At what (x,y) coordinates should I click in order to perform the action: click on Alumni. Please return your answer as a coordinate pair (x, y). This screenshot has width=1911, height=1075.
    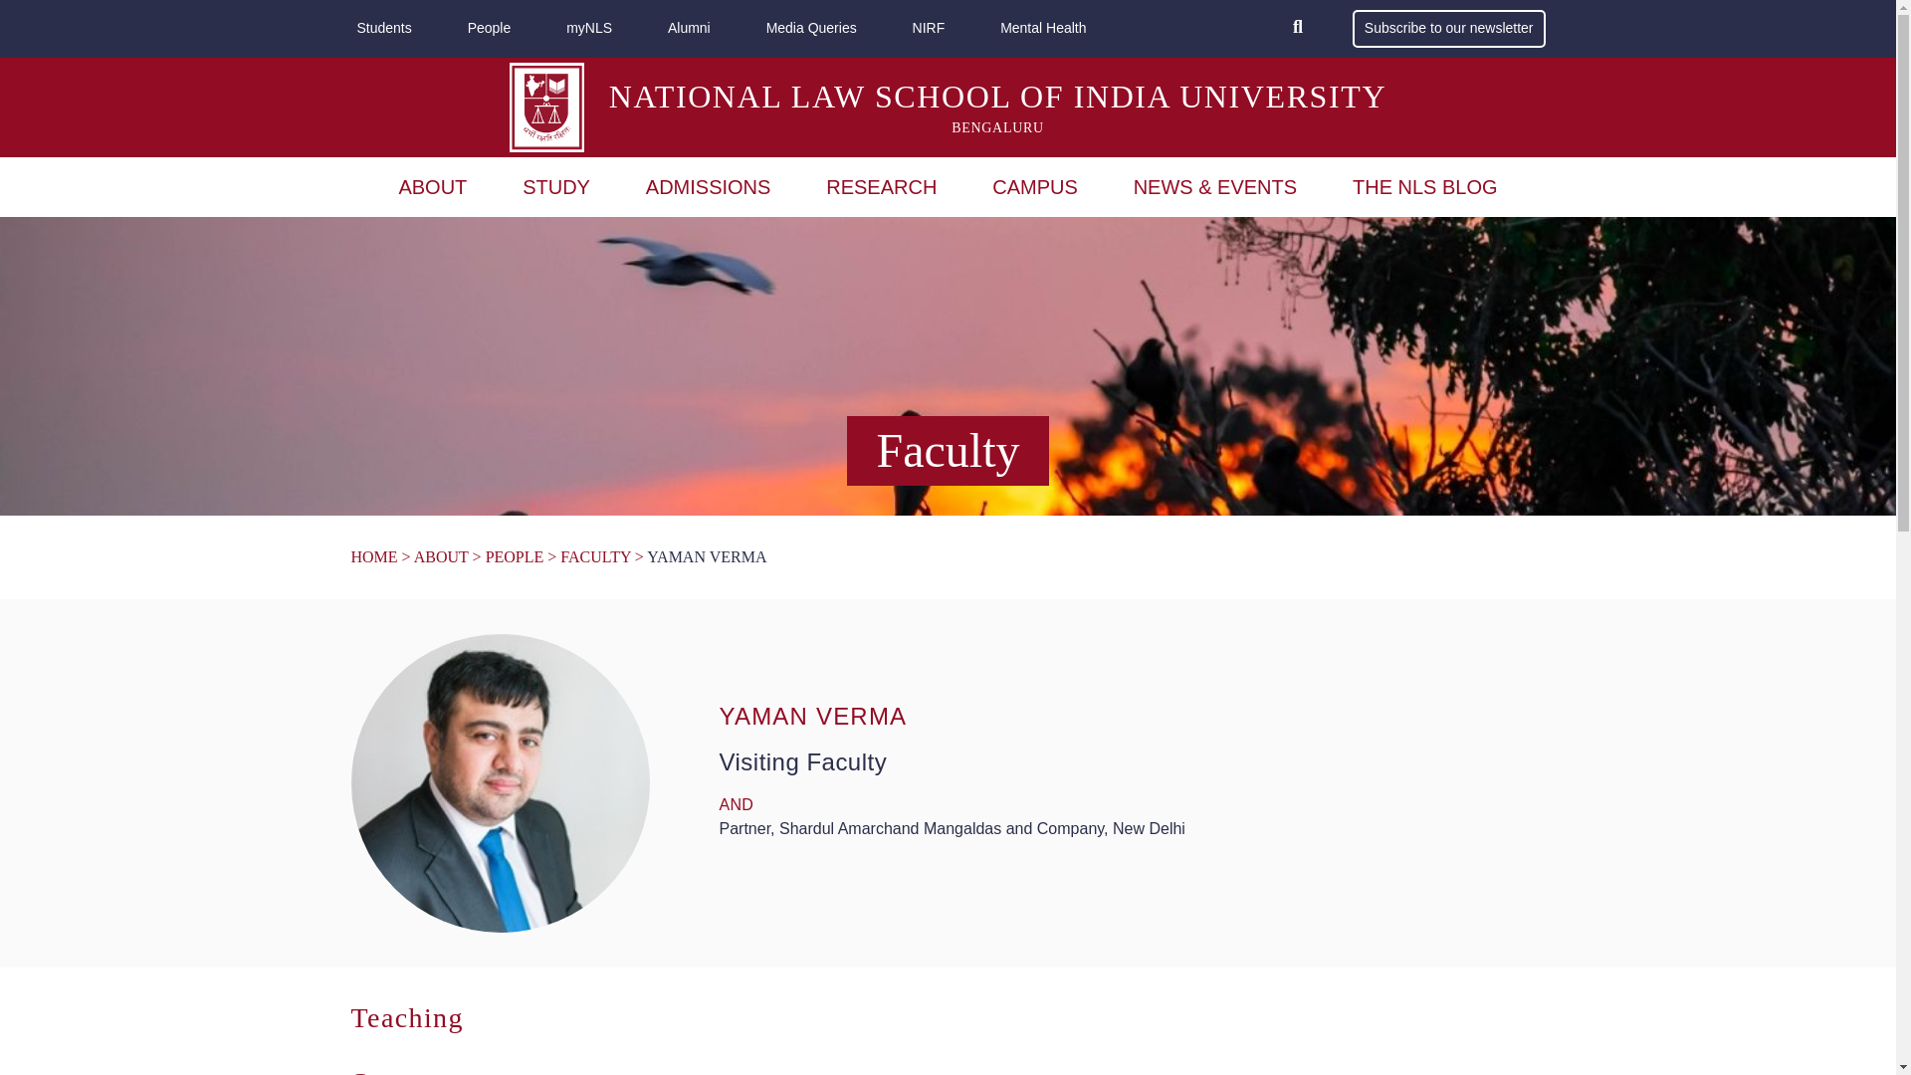
    Looking at the image, I should click on (689, 29).